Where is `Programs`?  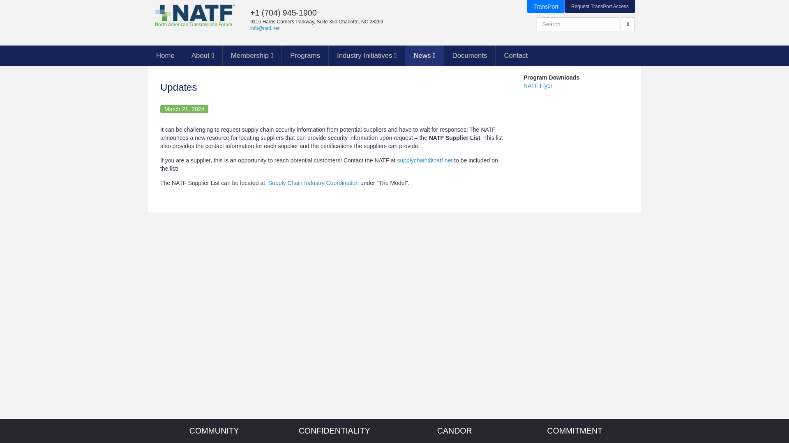 Programs is located at coordinates (305, 56).